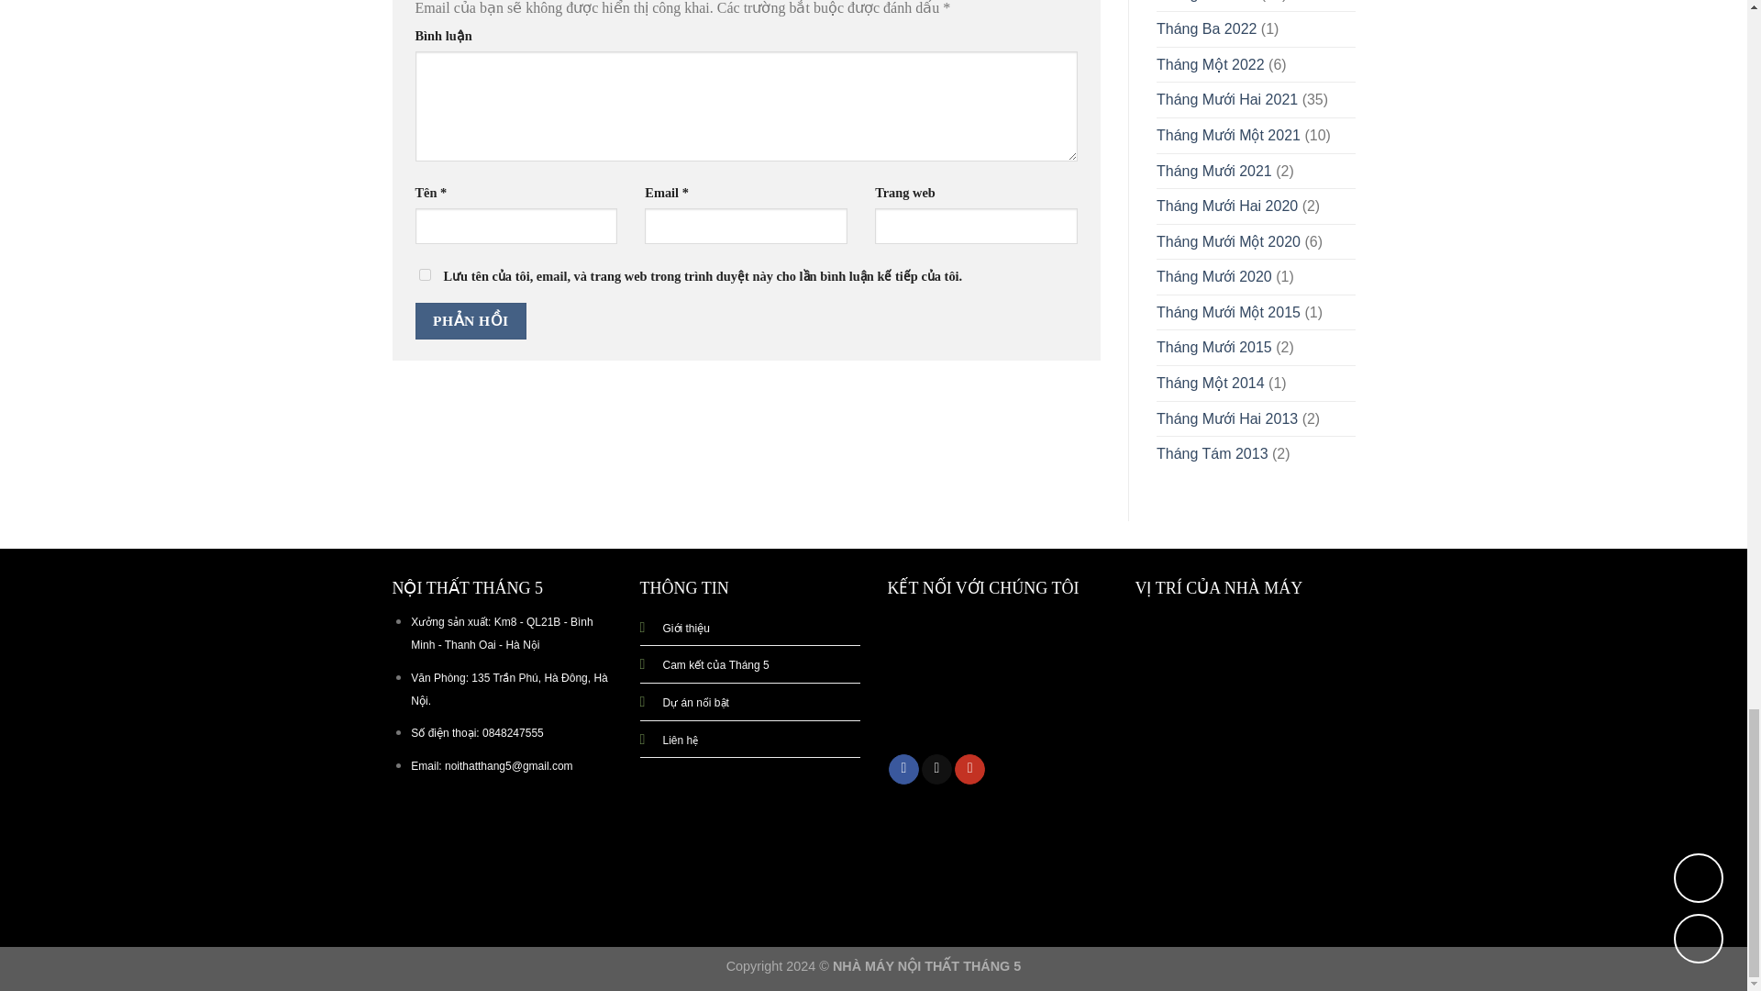 Image resolution: width=1761 pixels, height=991 pixels. I want to click on yes, so click(424, 273).